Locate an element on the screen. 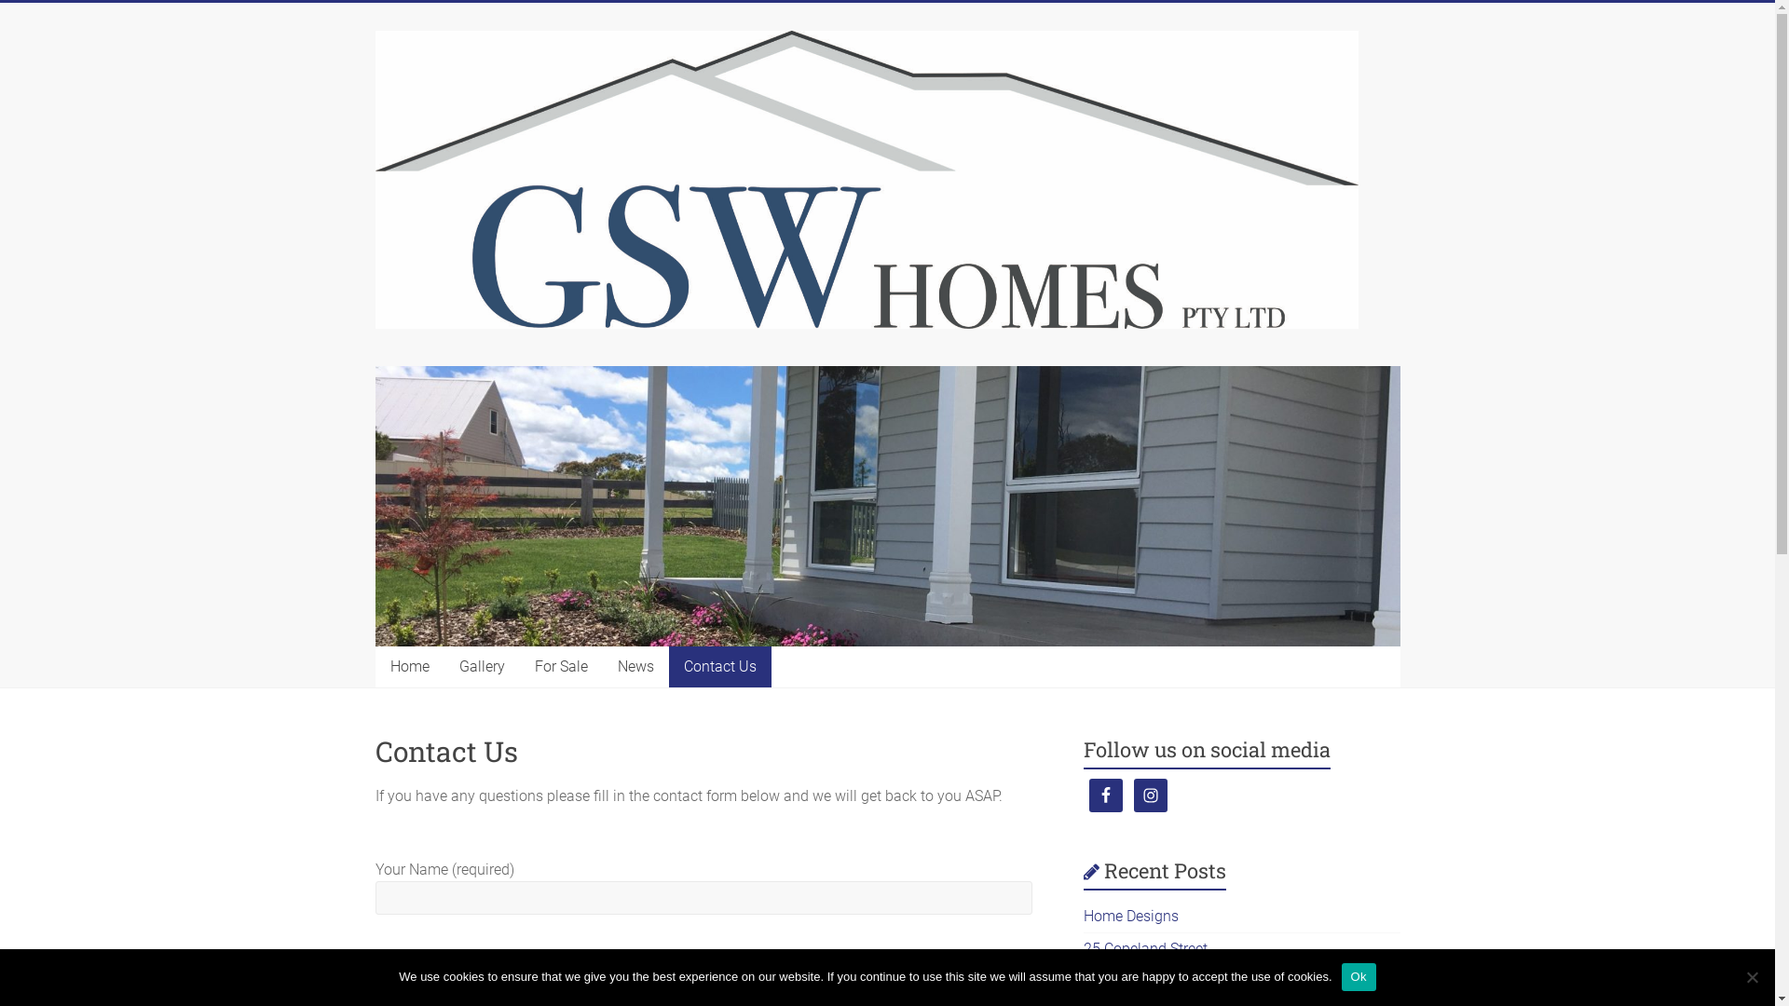  Home Designs is located at coordinates (1131, 917).